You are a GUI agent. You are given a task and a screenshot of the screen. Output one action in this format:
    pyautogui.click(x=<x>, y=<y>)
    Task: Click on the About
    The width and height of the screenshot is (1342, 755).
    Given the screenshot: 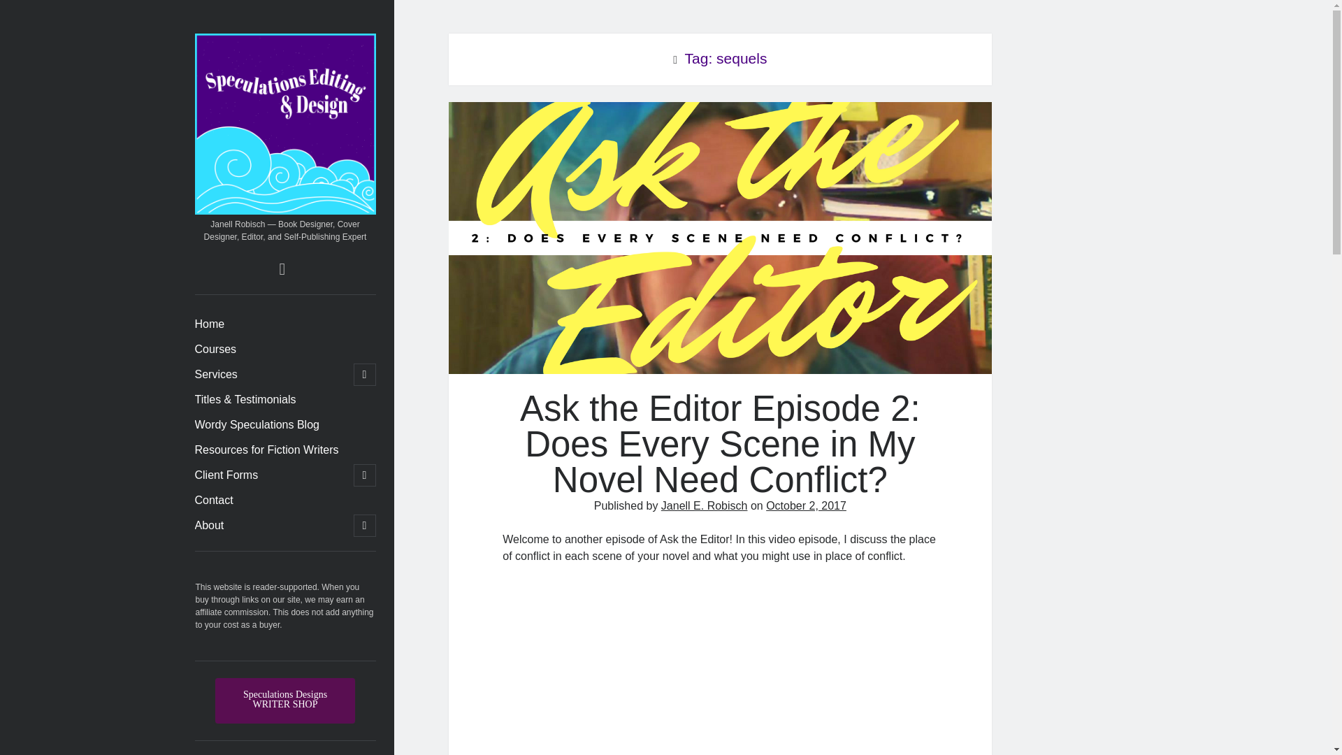 What is the action you would take?
    pyautogui.click(x=209, y=525)
    